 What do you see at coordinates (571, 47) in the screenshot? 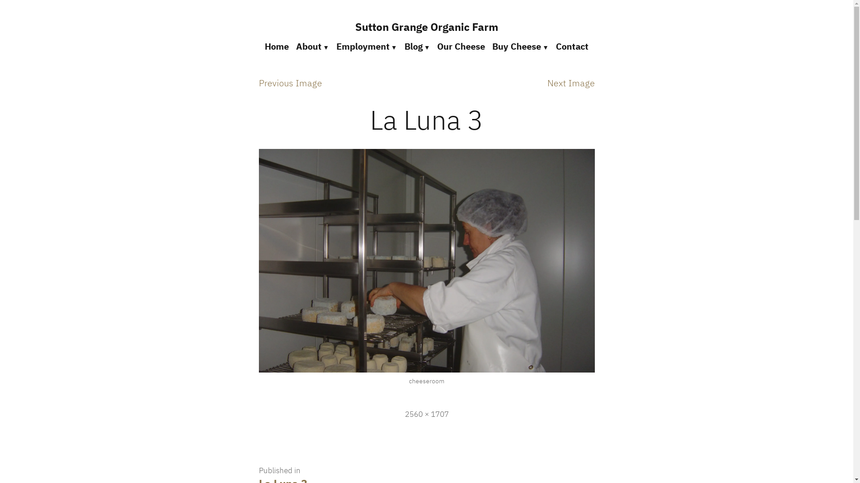
I see `Contact` at bounding box center [571, 47].